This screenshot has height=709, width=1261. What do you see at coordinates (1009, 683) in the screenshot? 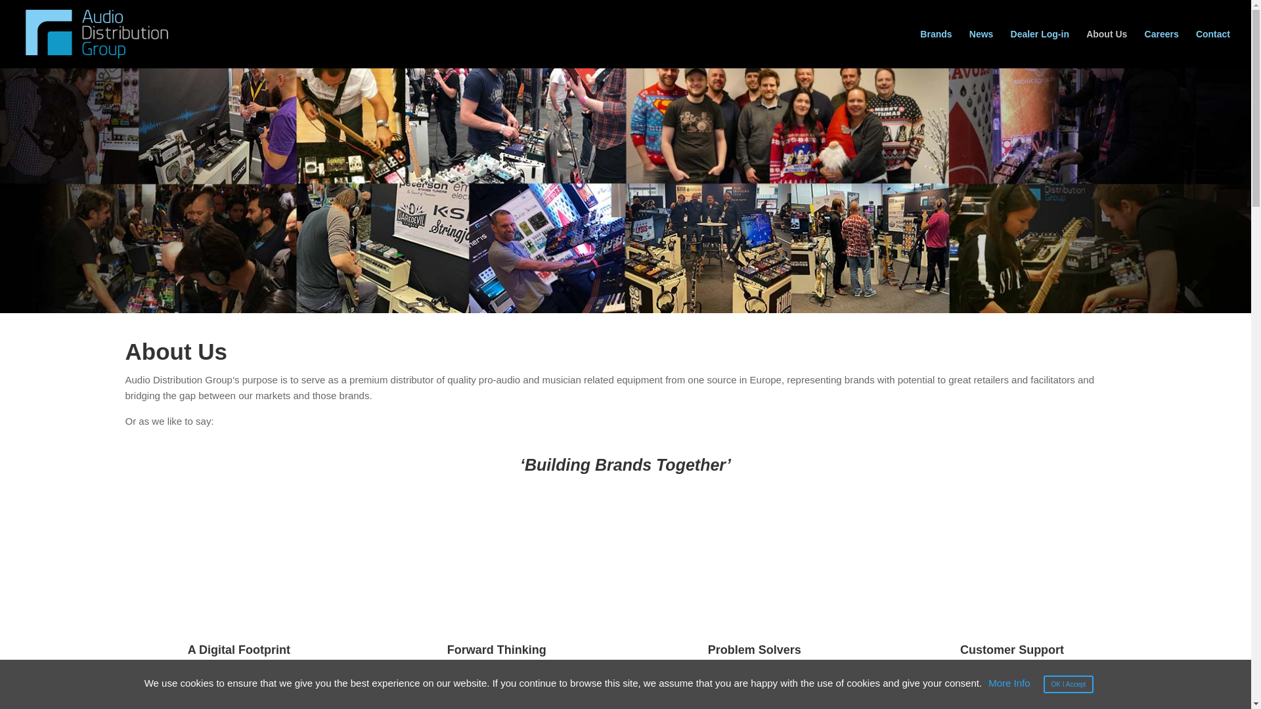
I see `More Info` at bounding box center [1009, 683].